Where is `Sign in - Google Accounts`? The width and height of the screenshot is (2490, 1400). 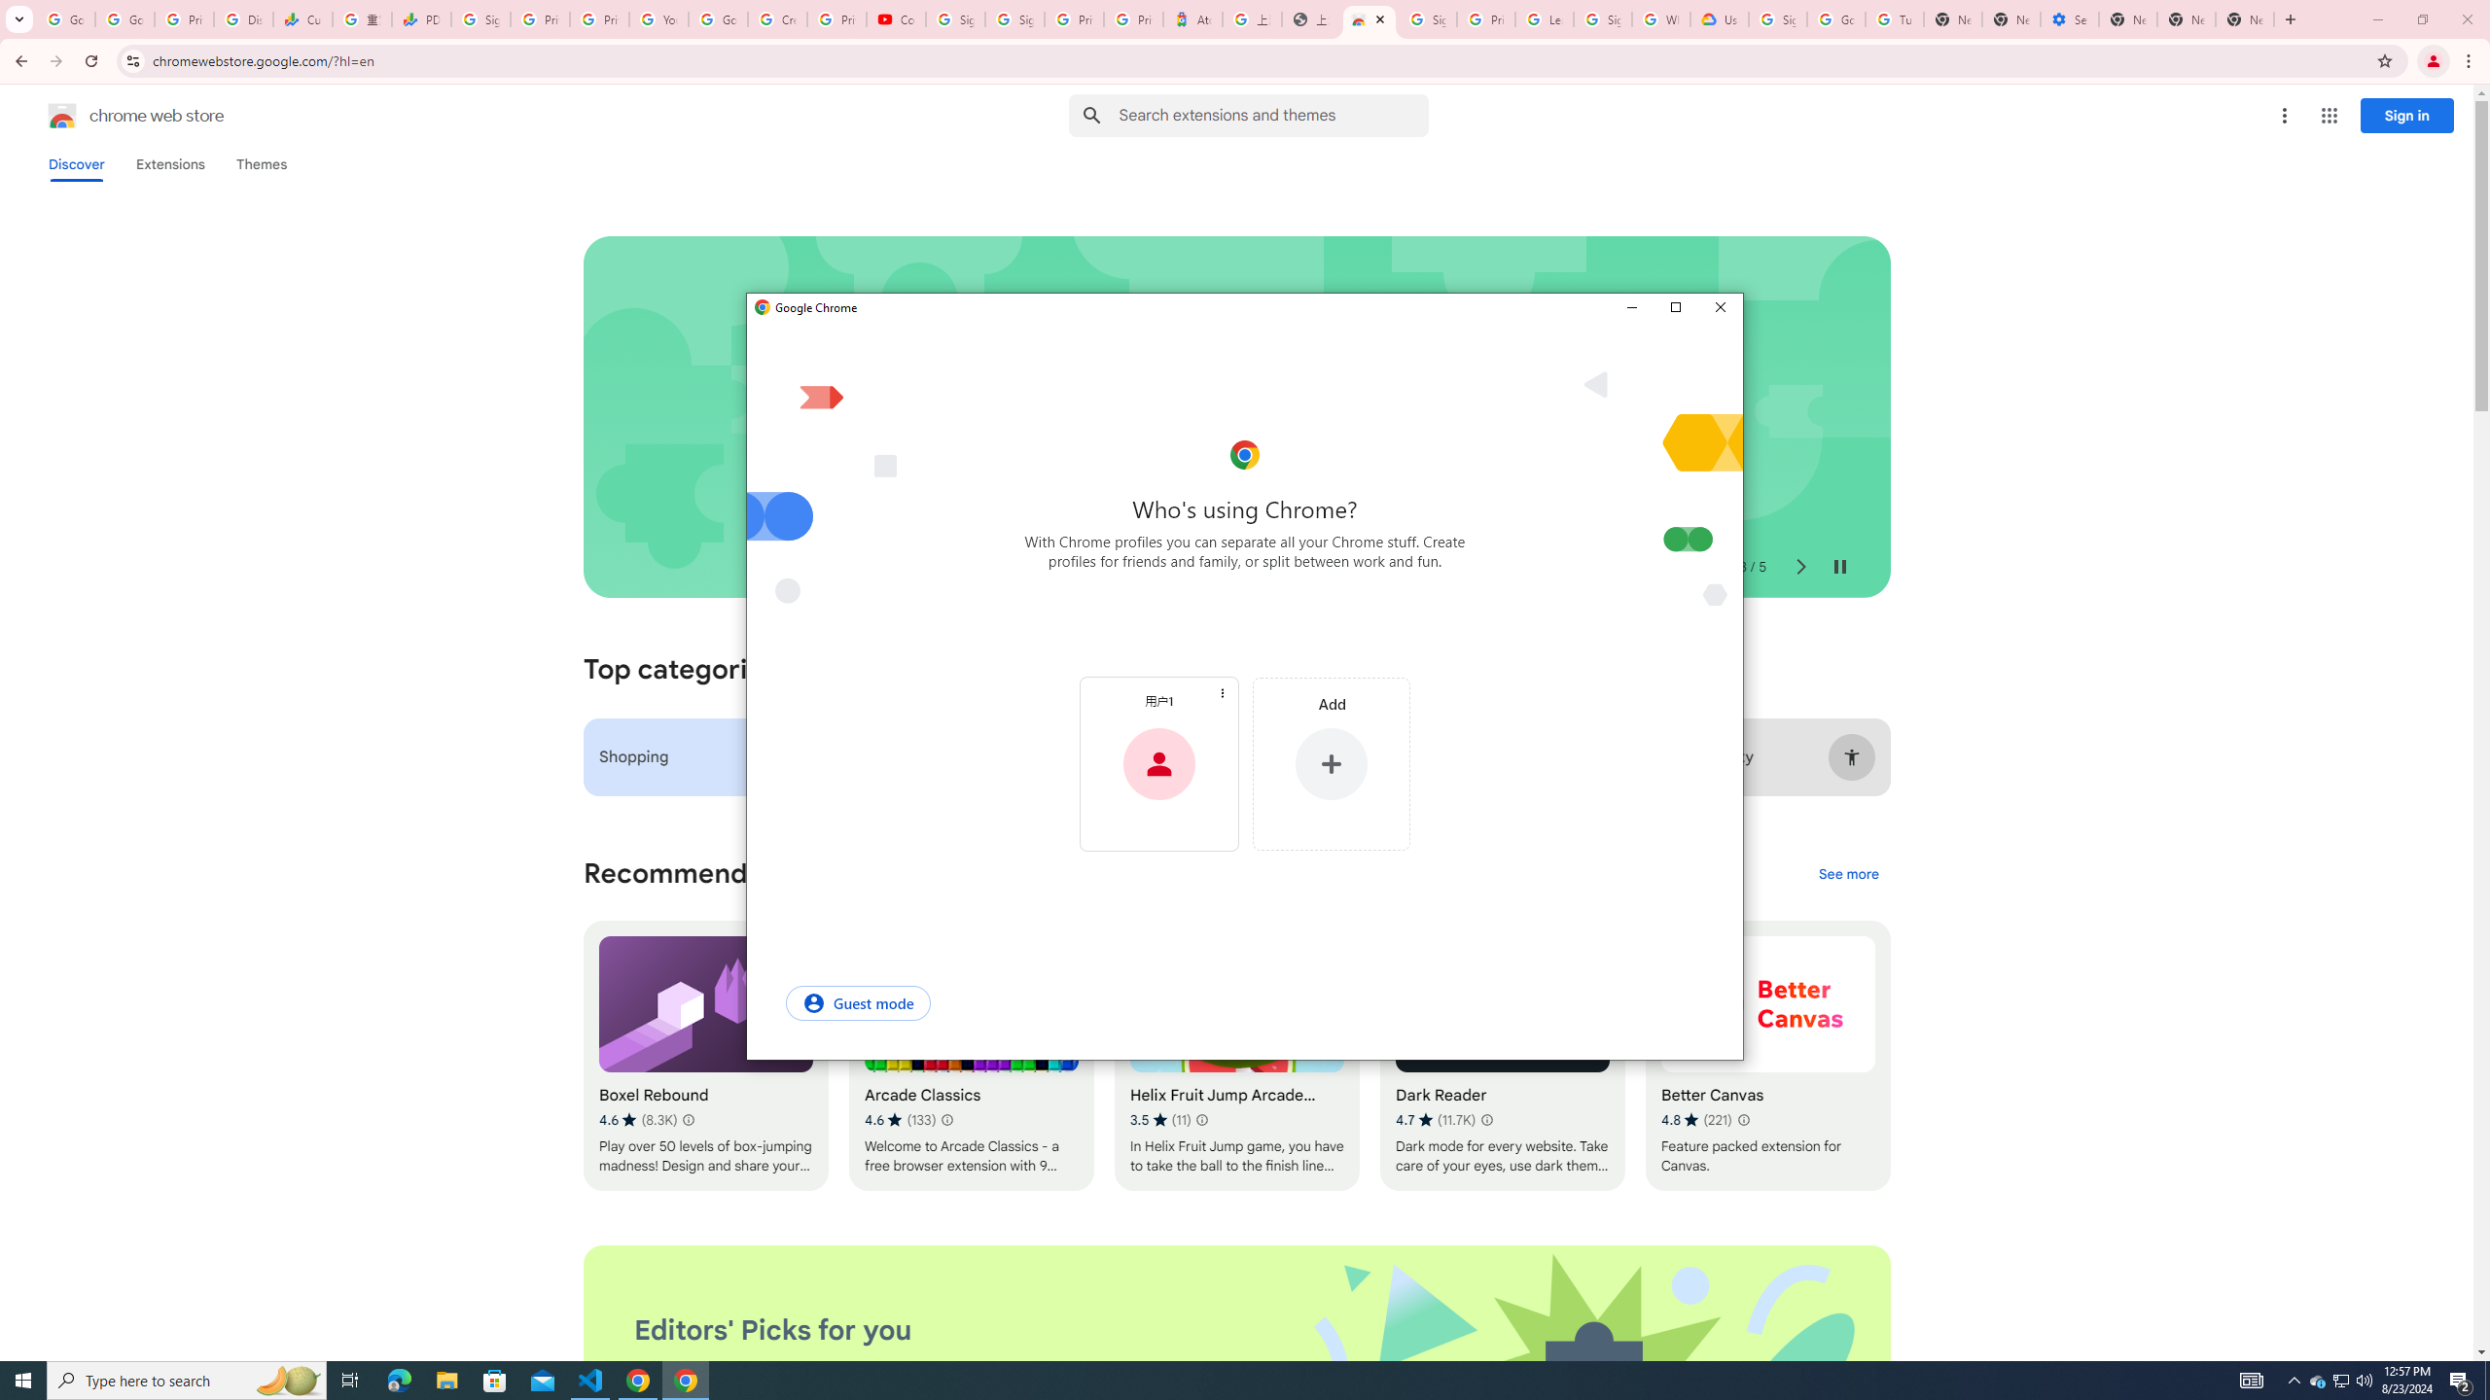
Sign in - Google Accounts is located at coordinates (955, 19).